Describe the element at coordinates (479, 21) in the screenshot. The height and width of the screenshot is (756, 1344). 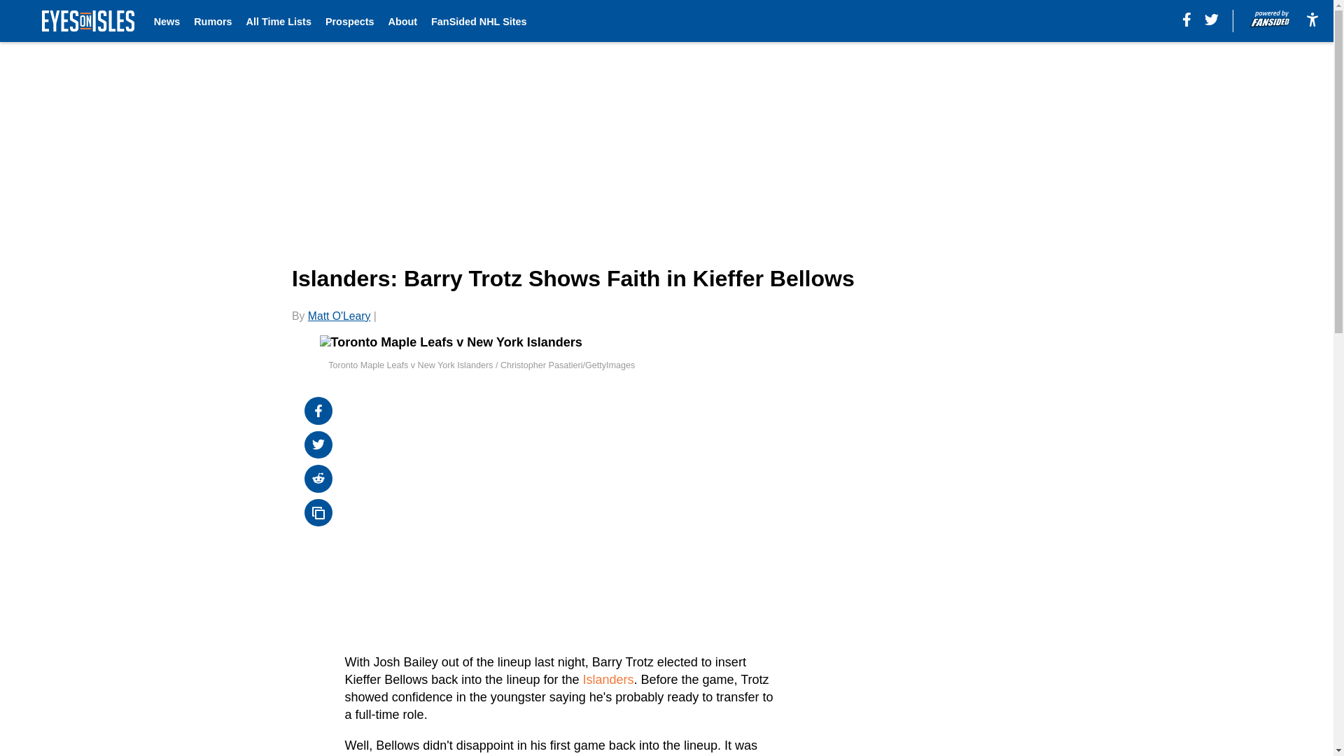
I see `FanSided NHL Sites` at that location.